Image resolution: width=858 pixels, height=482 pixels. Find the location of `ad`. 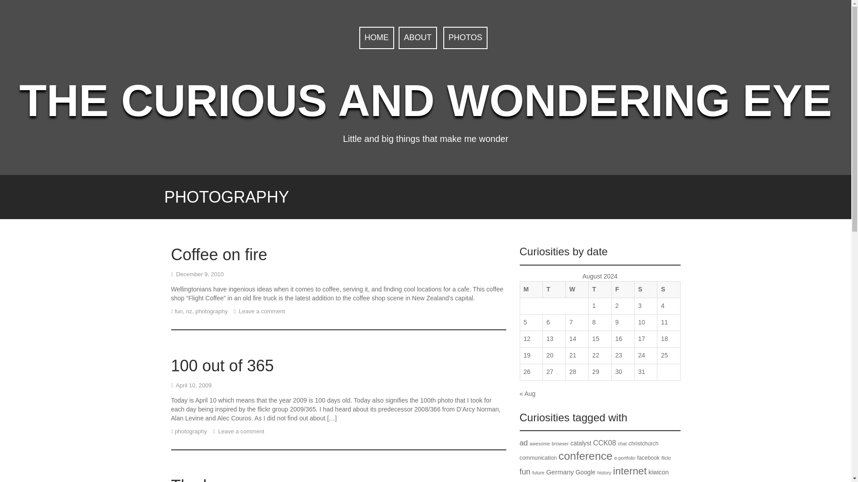

ad is located at coordinates (523, 443).